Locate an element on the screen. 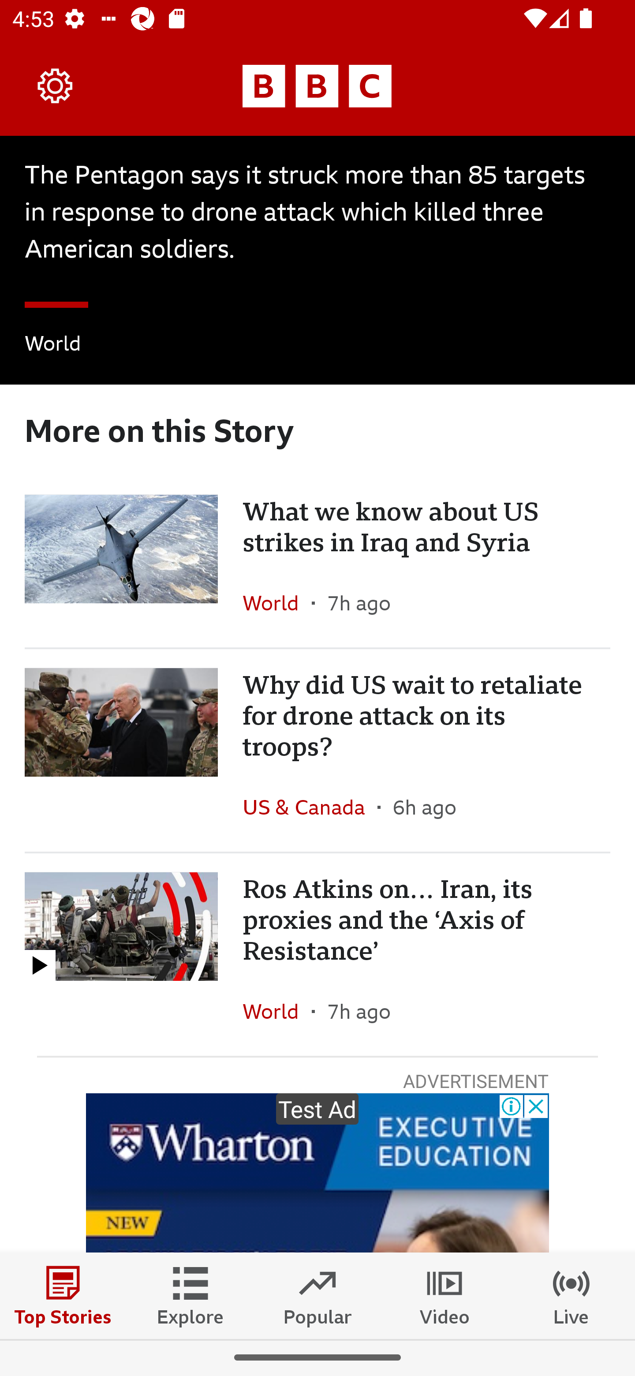 The image size is (635, 1376). World In the section World is located at coordinates (53, 346).